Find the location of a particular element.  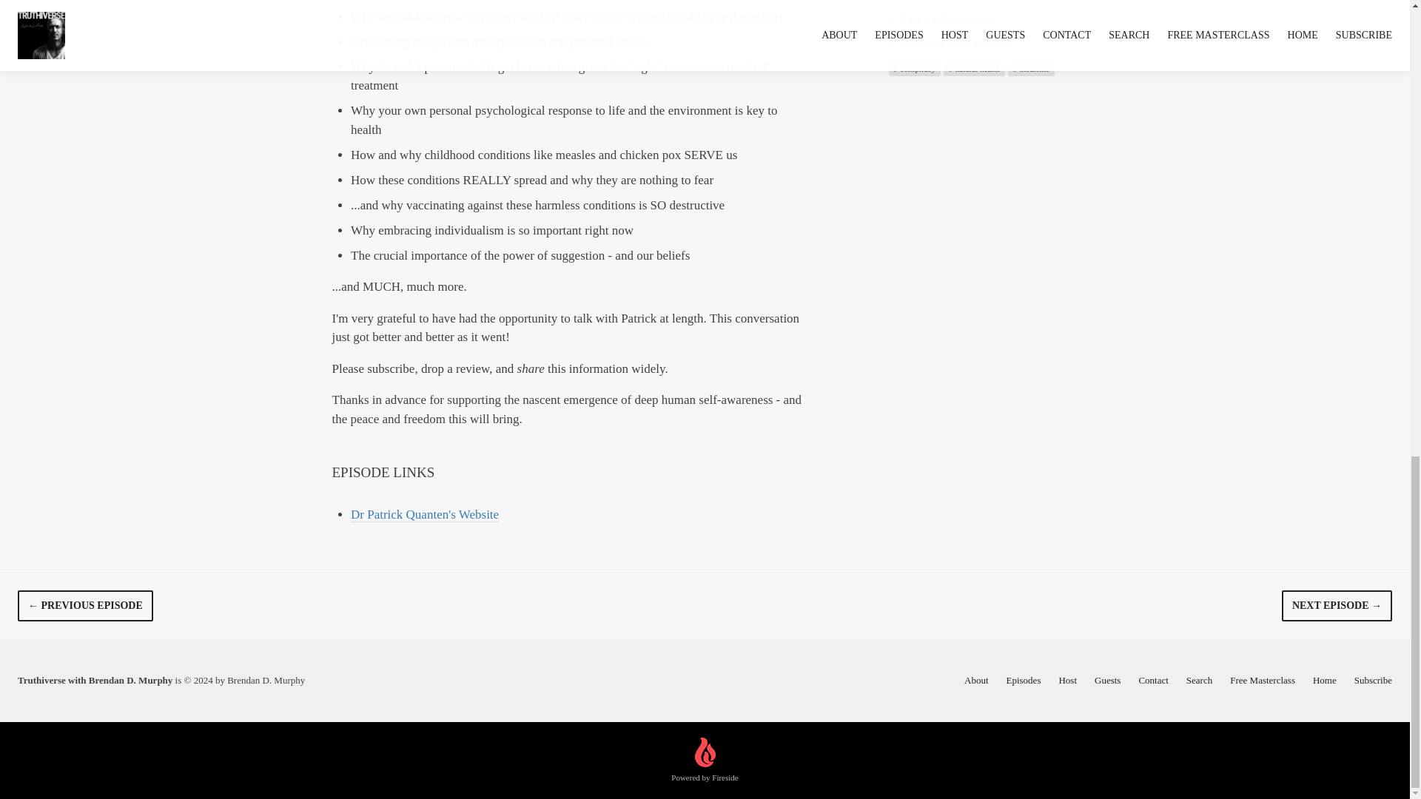

Dr Patrick Quanten's Website is located at coordinates (425, 514).